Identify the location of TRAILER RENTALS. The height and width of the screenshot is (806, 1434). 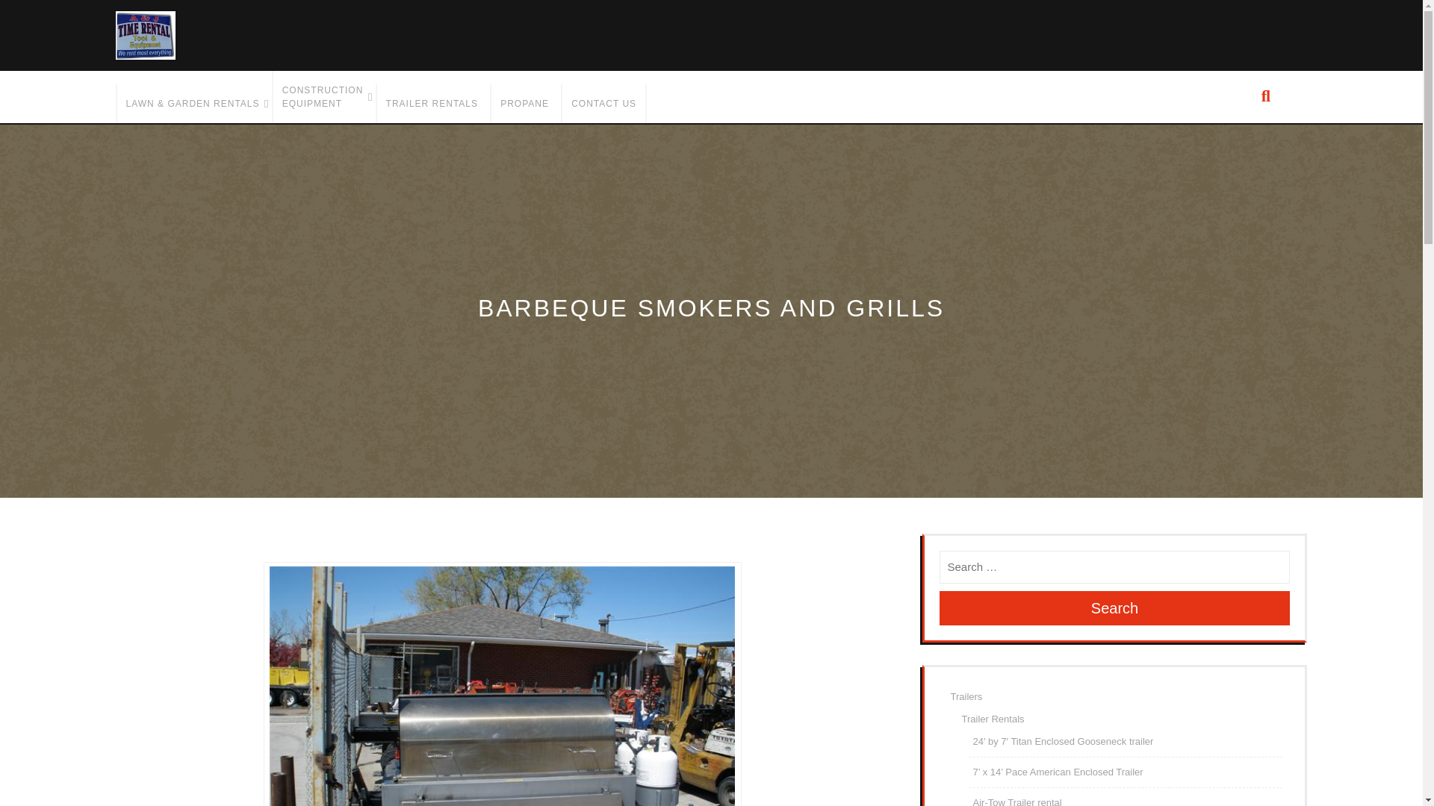
(432, 103).